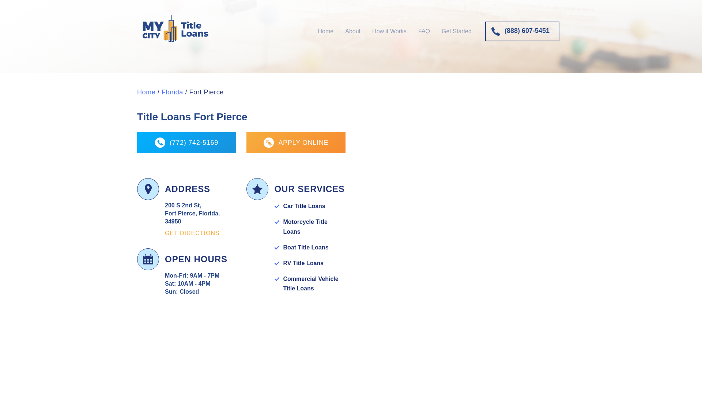 The image size is (702, 395). Describe the element at coordinates (424, 31) in the screenshot. I see `FAQ` at that location.